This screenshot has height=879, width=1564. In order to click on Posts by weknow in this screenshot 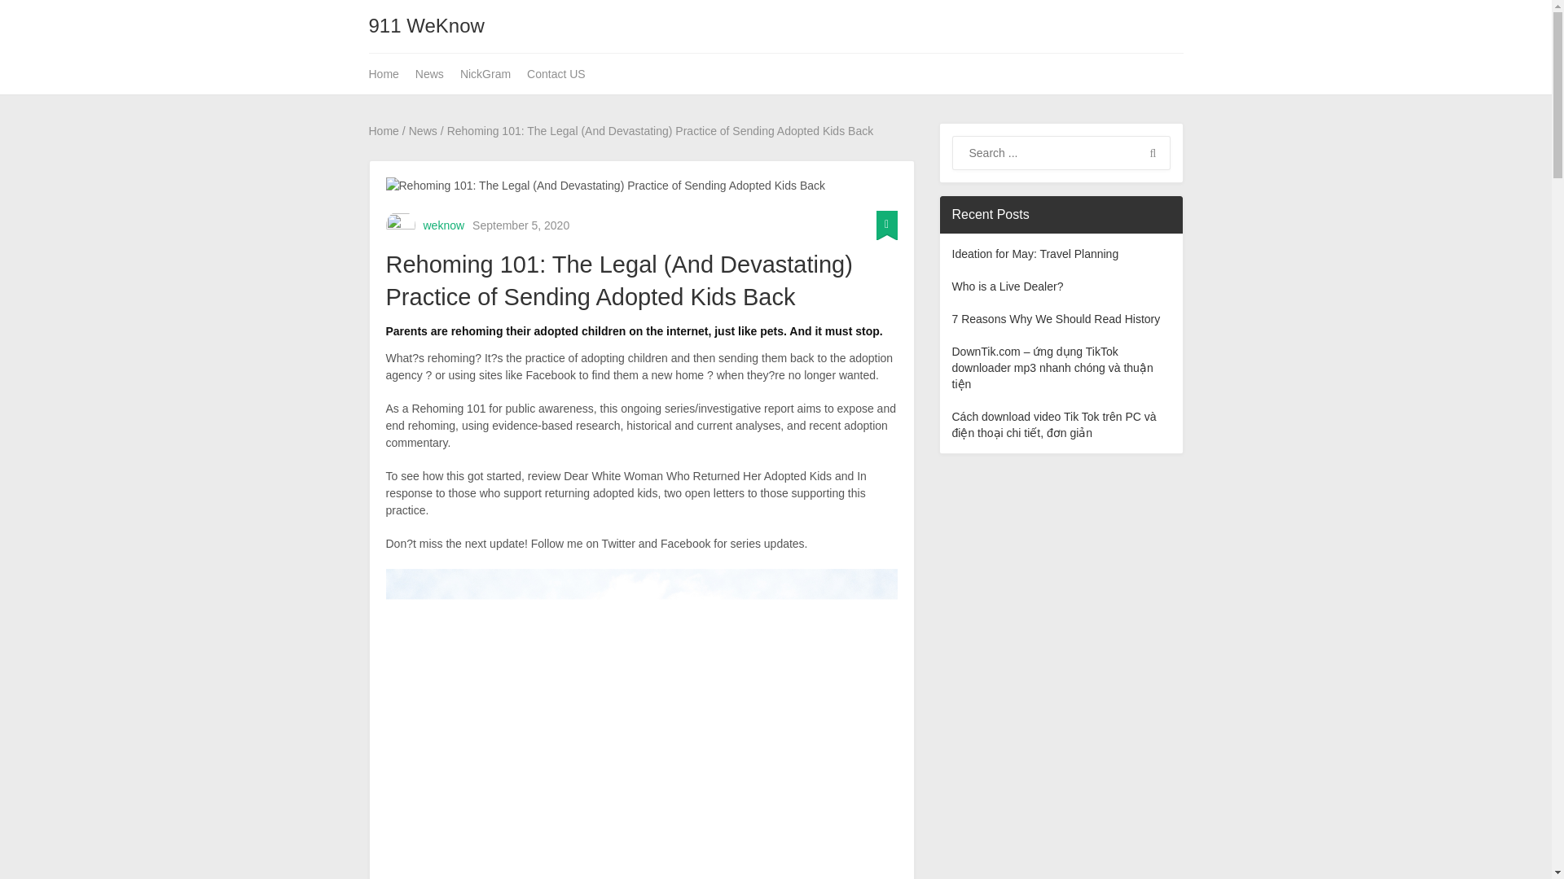, I will do `click(444, 225)`.